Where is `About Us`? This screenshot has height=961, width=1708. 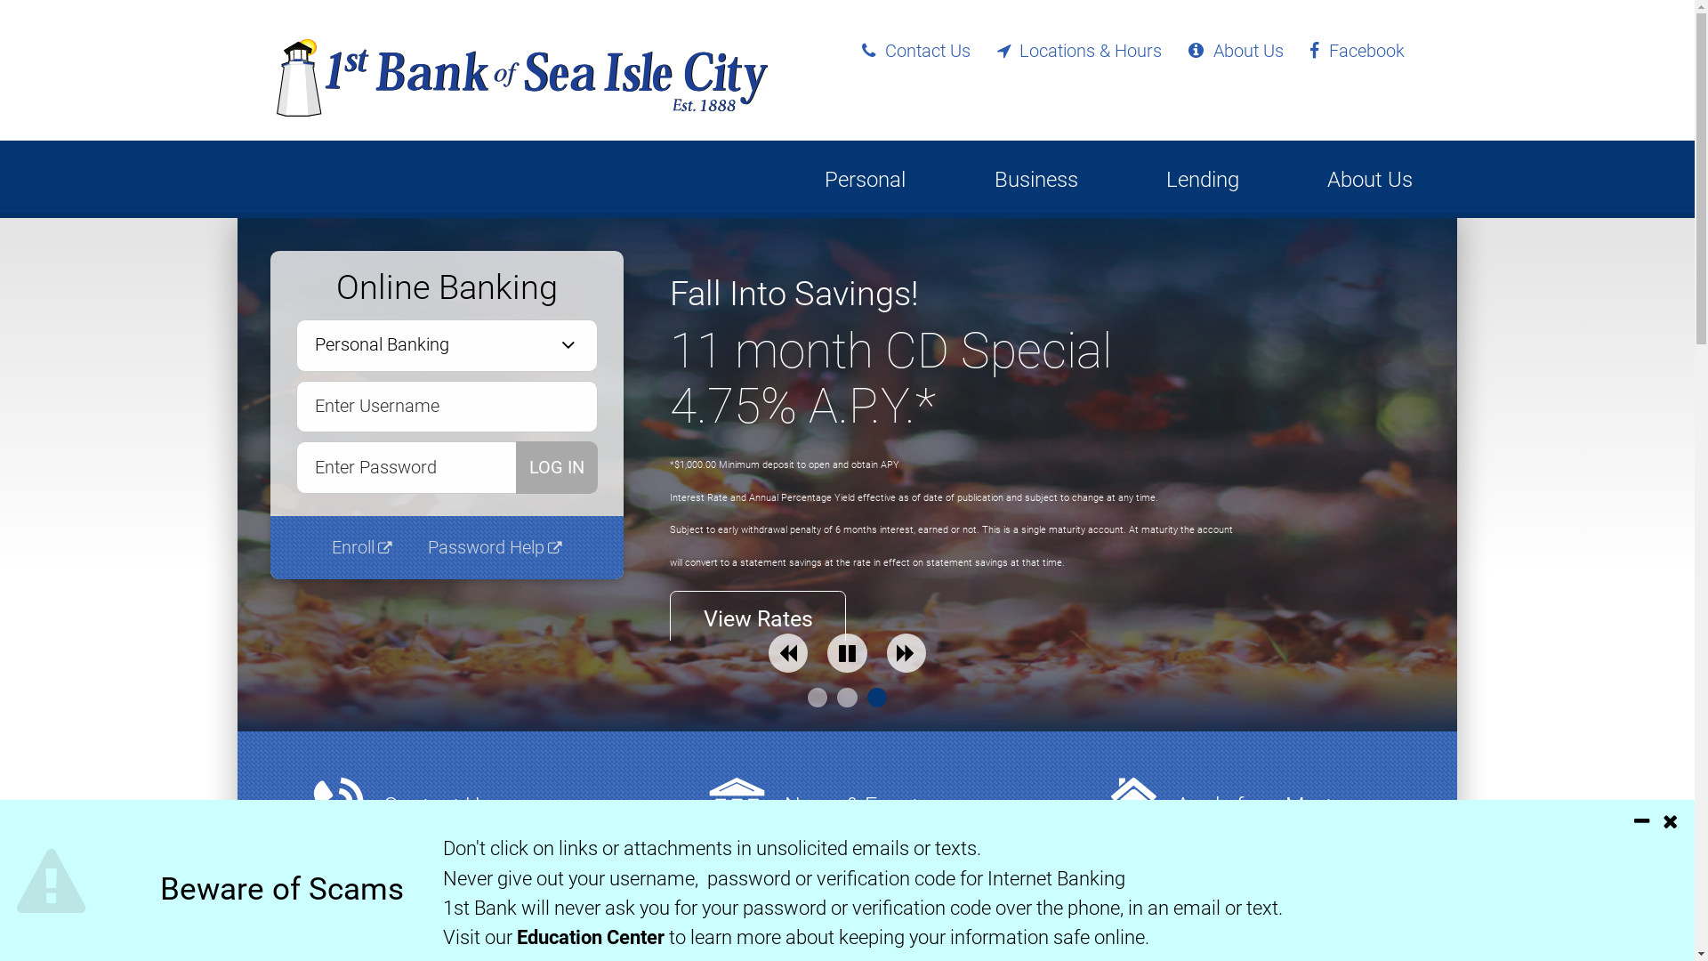
About Us is located at coordinates (1236, 52).